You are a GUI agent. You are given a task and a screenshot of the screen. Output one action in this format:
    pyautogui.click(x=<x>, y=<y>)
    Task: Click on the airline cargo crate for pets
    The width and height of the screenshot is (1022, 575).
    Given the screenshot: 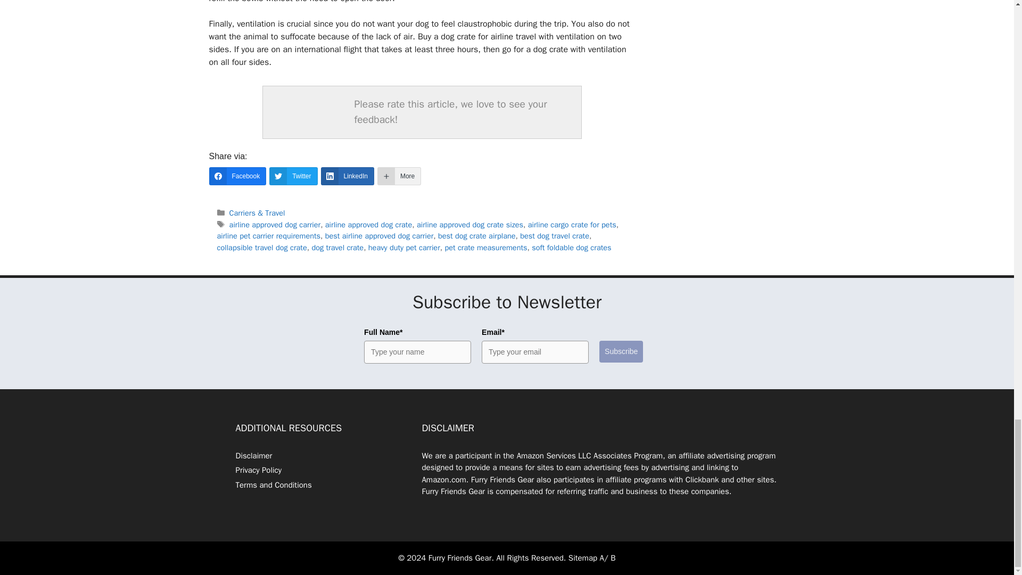 What is the action you would take?
    pyautogui.click(x=572, y=224)
    